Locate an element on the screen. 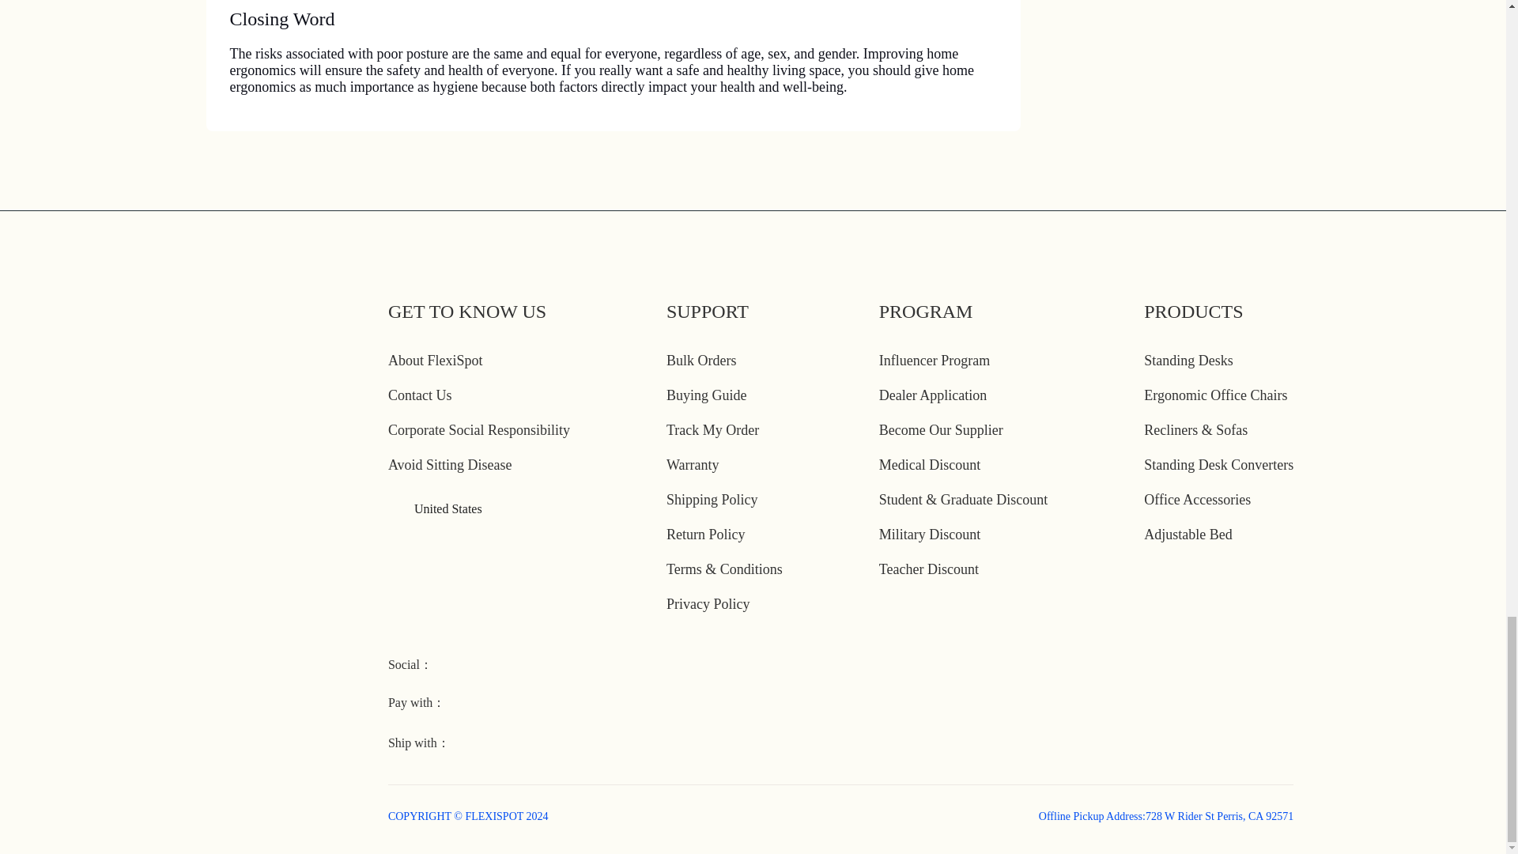 This screenshot has height=854, width=1518. Contact Us is located at coordinates (421, 395).